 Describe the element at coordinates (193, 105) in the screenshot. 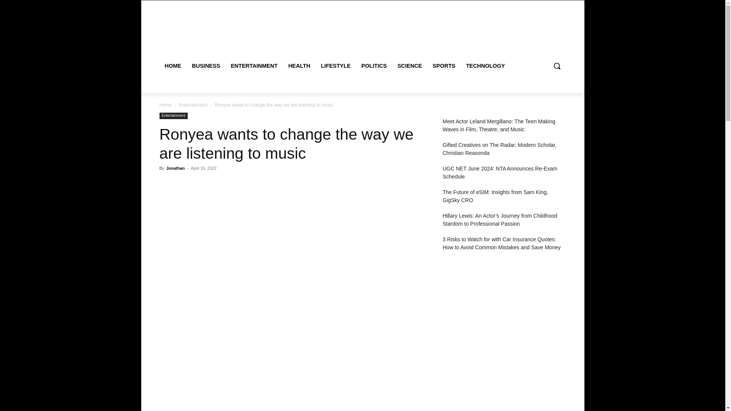

I see `View all posts in Entertainment` at that location.